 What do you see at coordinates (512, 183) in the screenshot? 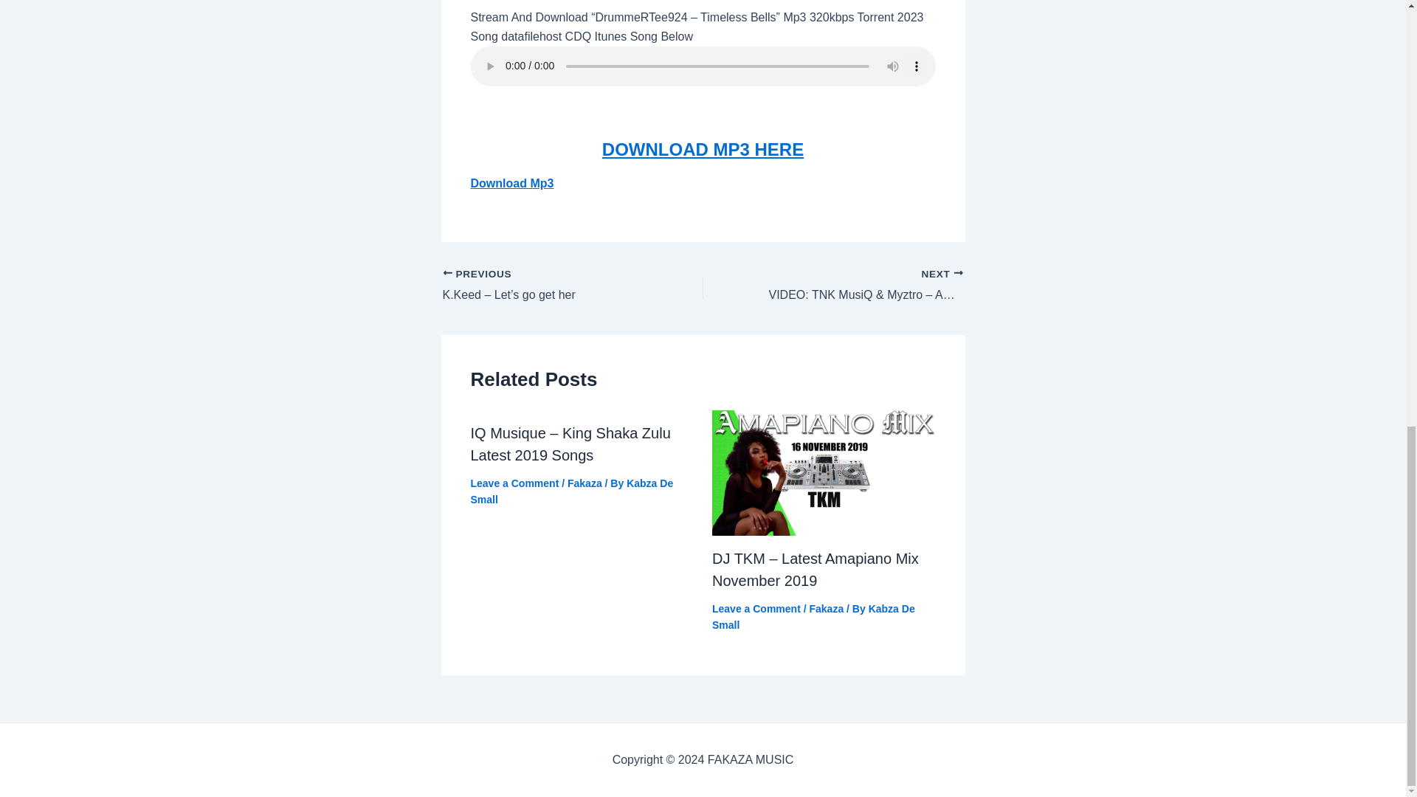
I see `Download Mp3` at bounding box center [512, 183].